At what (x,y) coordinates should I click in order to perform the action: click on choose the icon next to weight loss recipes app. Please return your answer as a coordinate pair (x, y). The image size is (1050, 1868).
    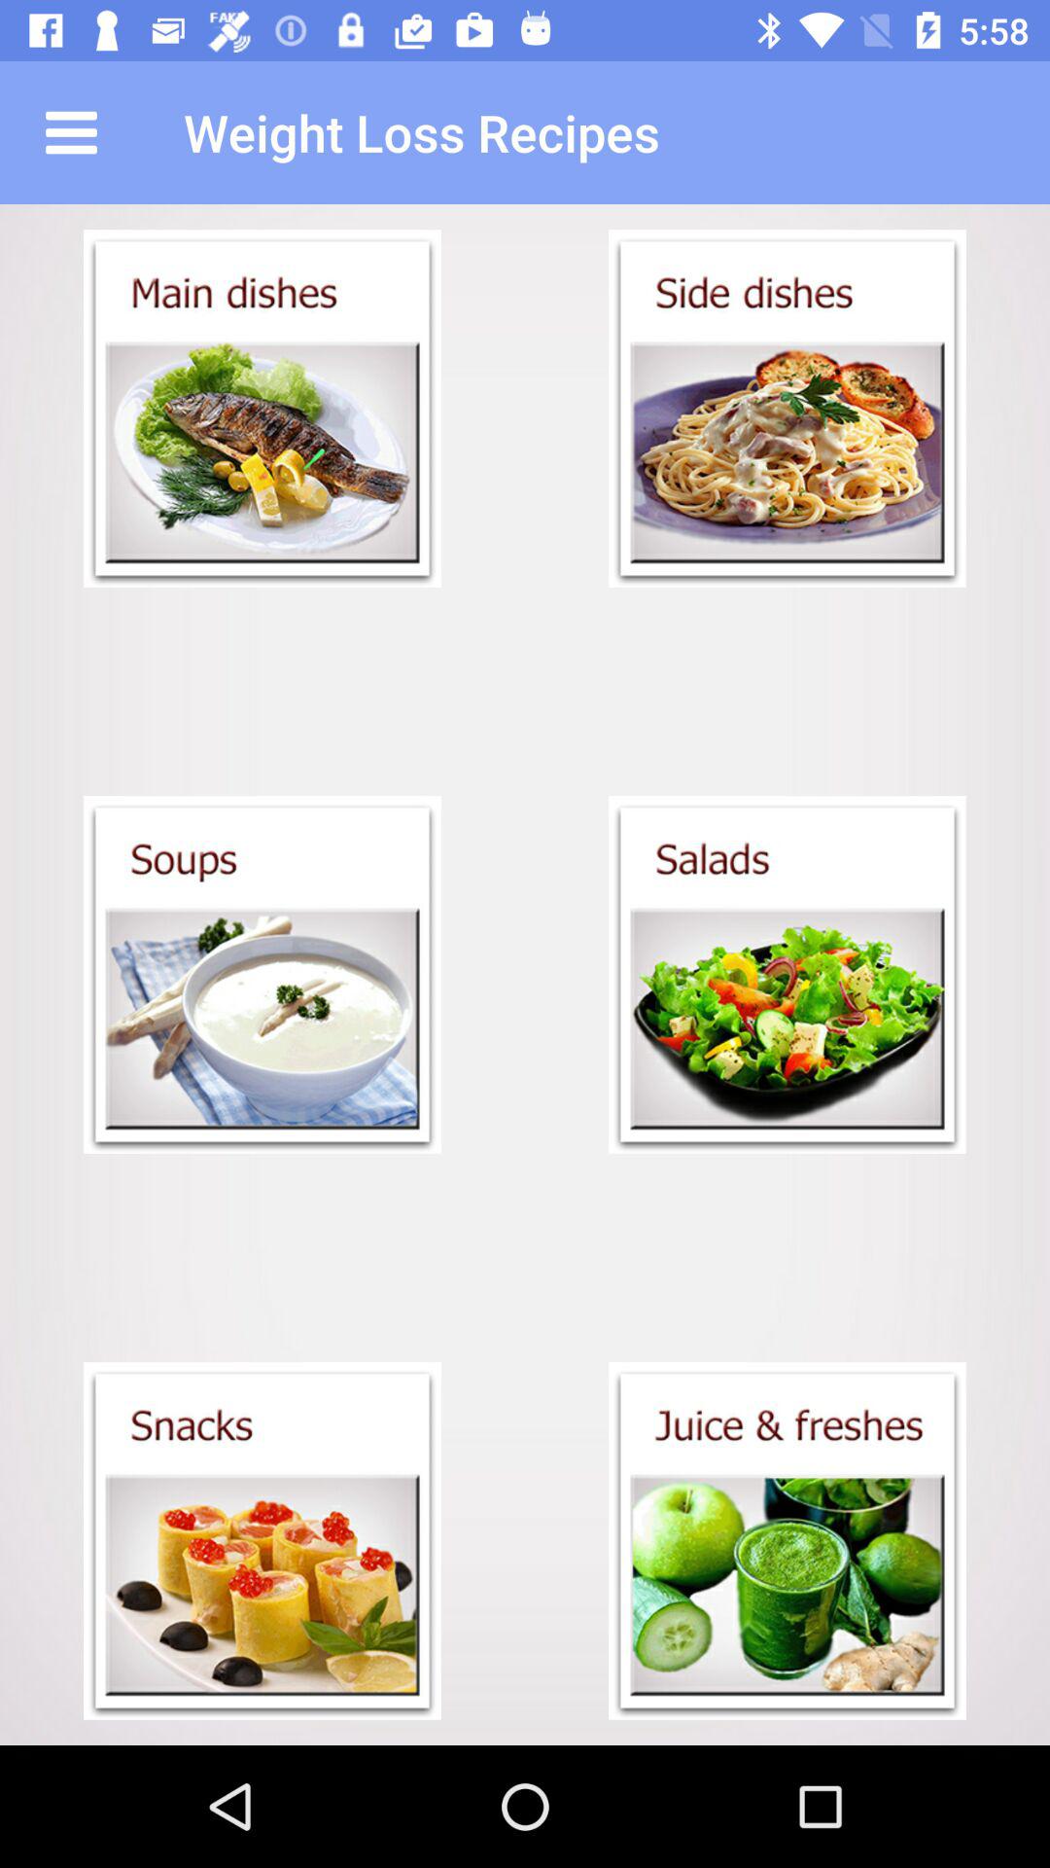
    Looking at the image, I should click on (71, 132).